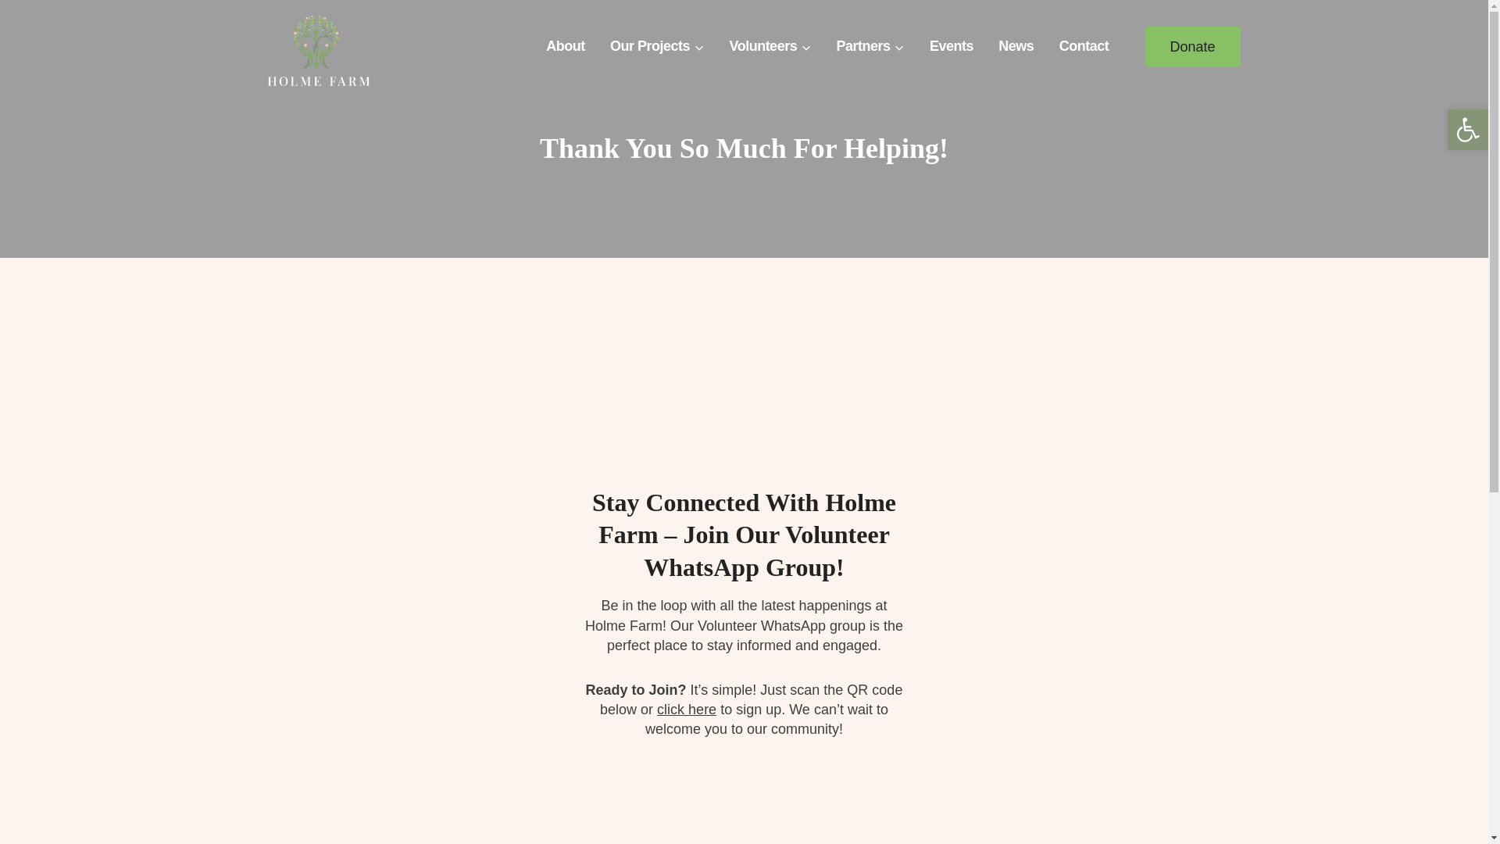 This screenshot has width=1500, height=844. Describe the element at coordinates (656, 47) in the screenshot. I see `Our Projects` at that location.